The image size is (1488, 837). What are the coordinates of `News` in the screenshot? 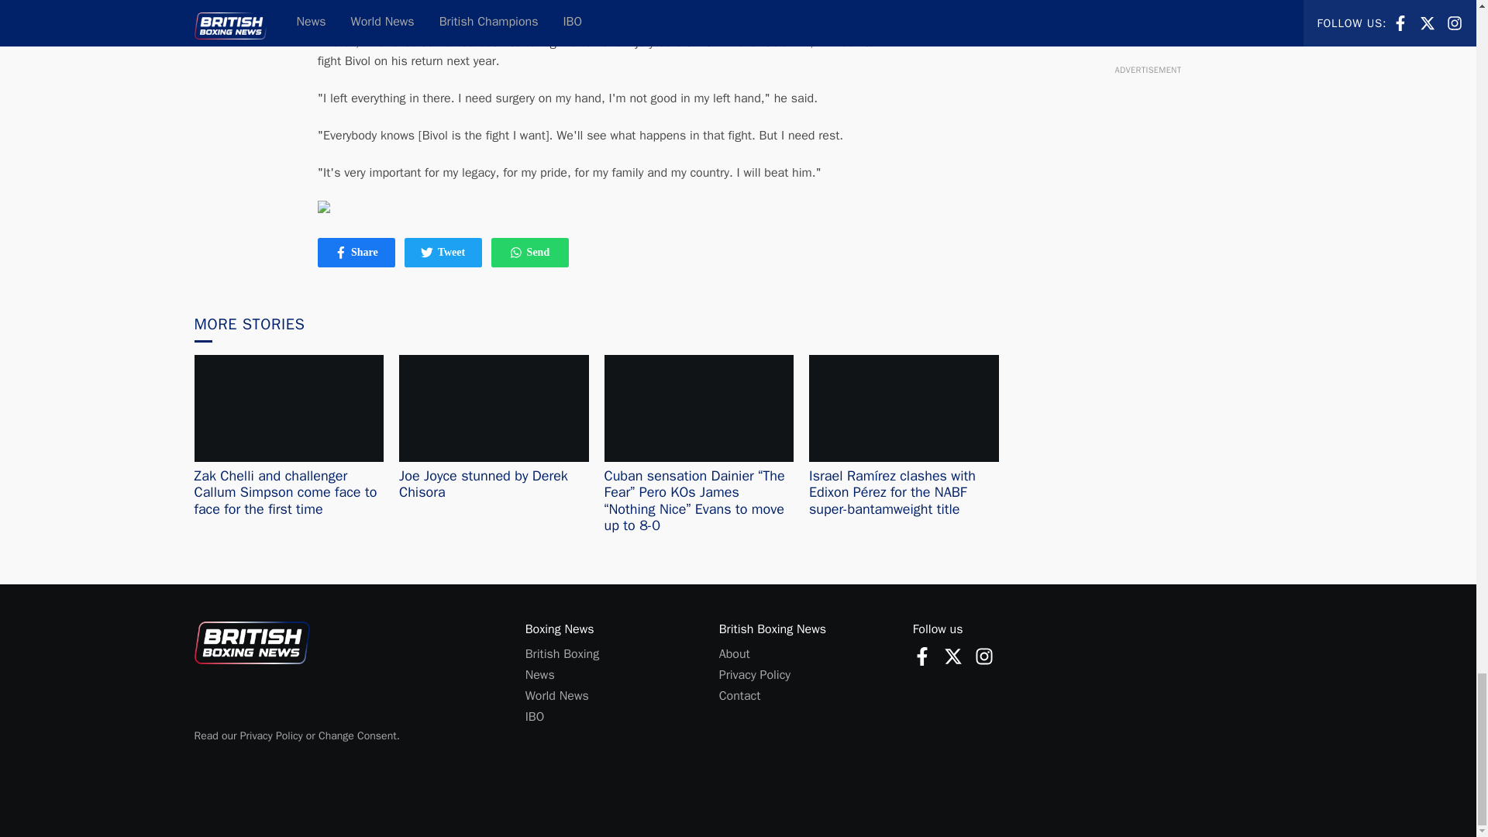 It's located at (341, 252).